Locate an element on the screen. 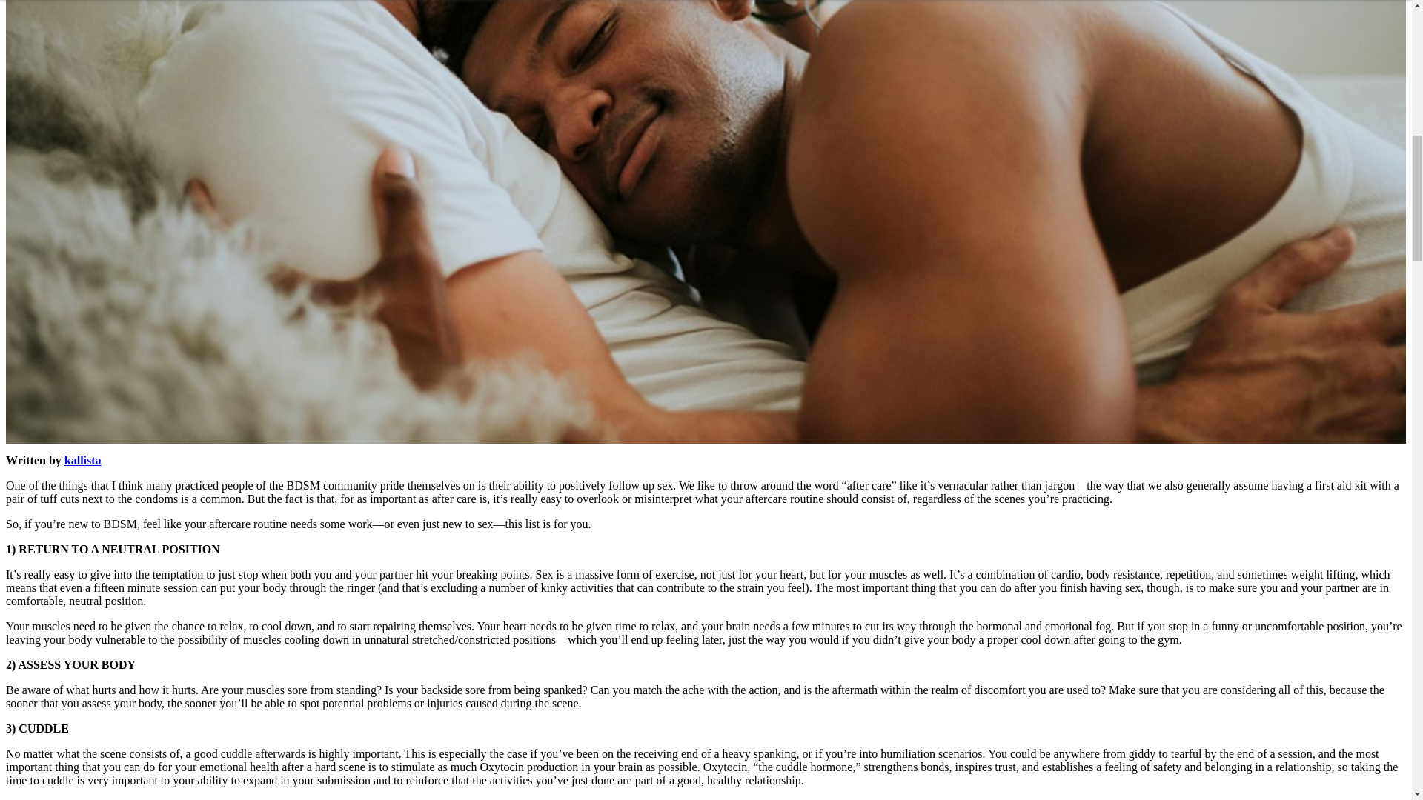 Image resolution: width=1423 pixels, height=800 pixels. kallista is located at coordinates (82, 460).